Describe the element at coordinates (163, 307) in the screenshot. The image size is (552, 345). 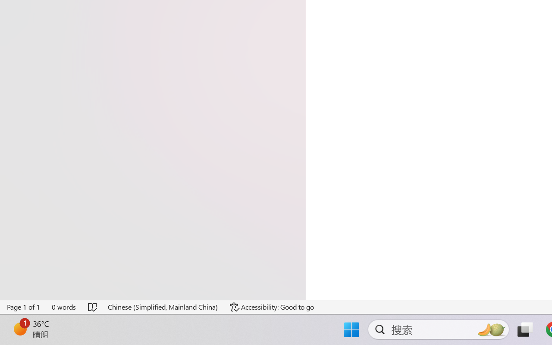
I see `Language Chinese (Simplified, Mainland China)` at that location.